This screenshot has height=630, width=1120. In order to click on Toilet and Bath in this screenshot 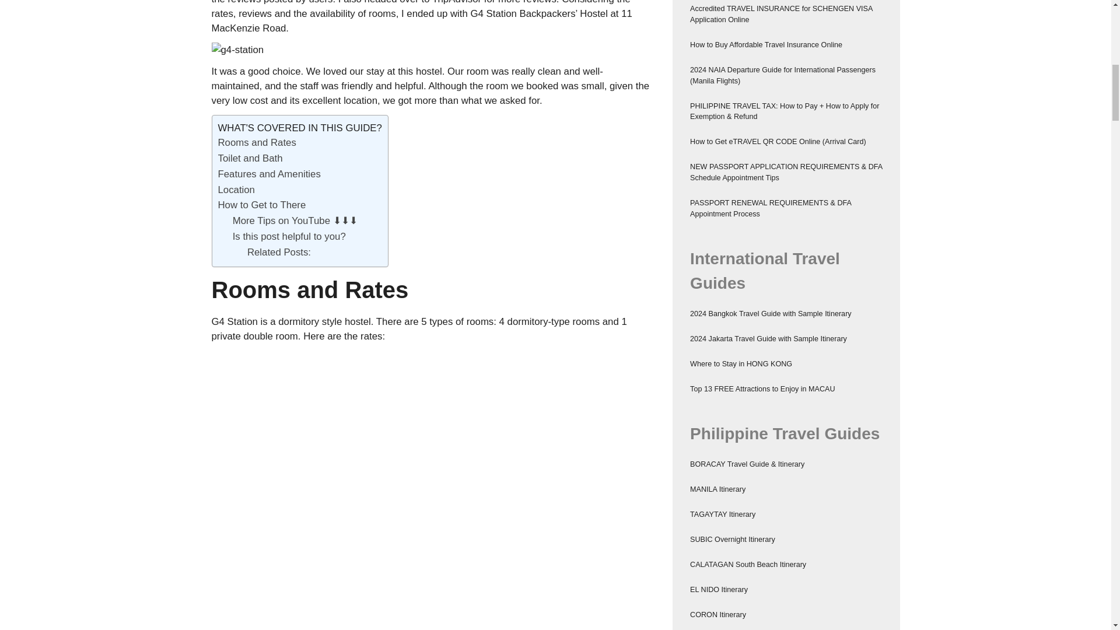, I will do `click(251, 158)`.